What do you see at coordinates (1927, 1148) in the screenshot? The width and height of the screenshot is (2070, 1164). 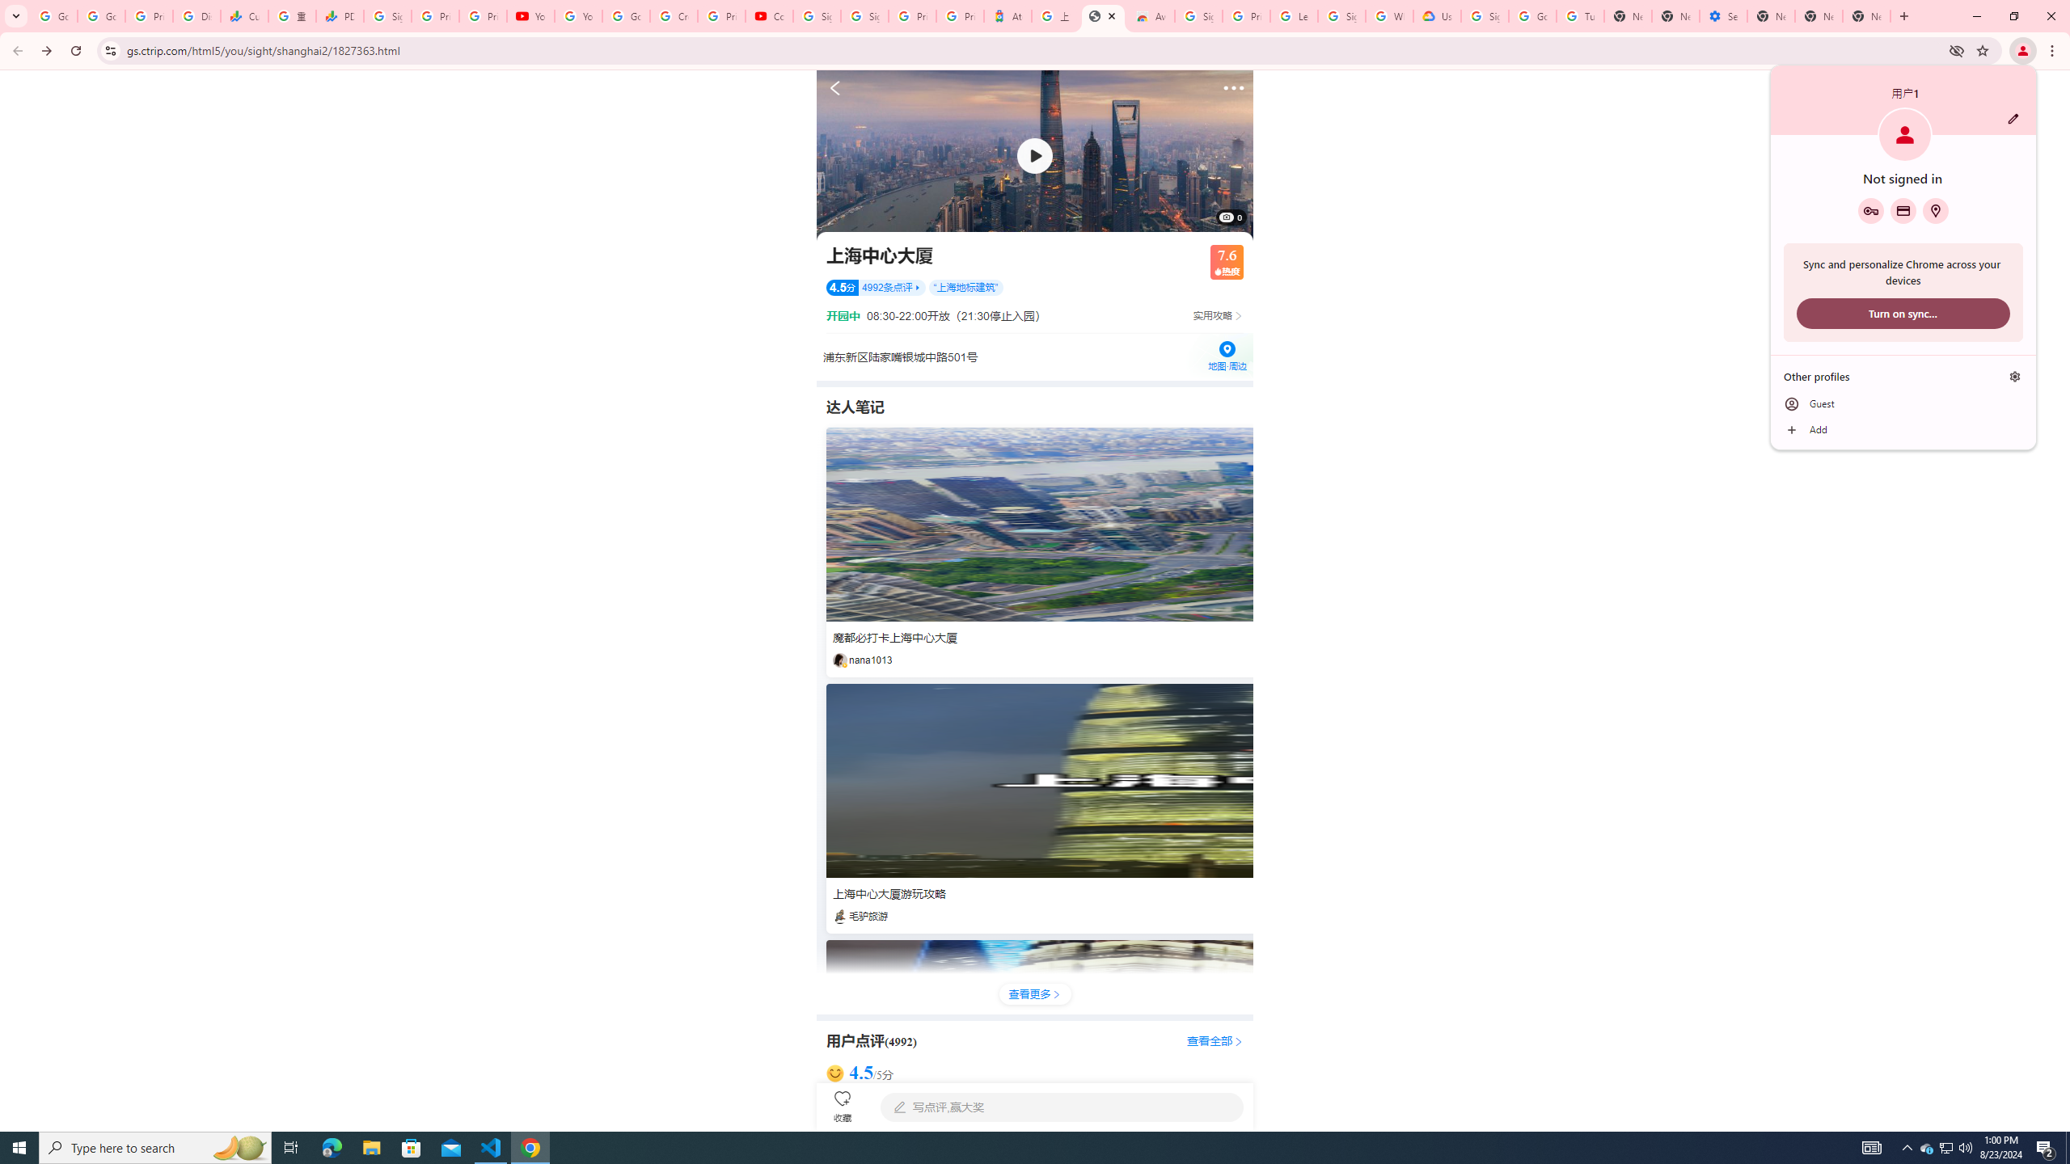 I see `Type here to search` at bounding box center [1927, 1148].